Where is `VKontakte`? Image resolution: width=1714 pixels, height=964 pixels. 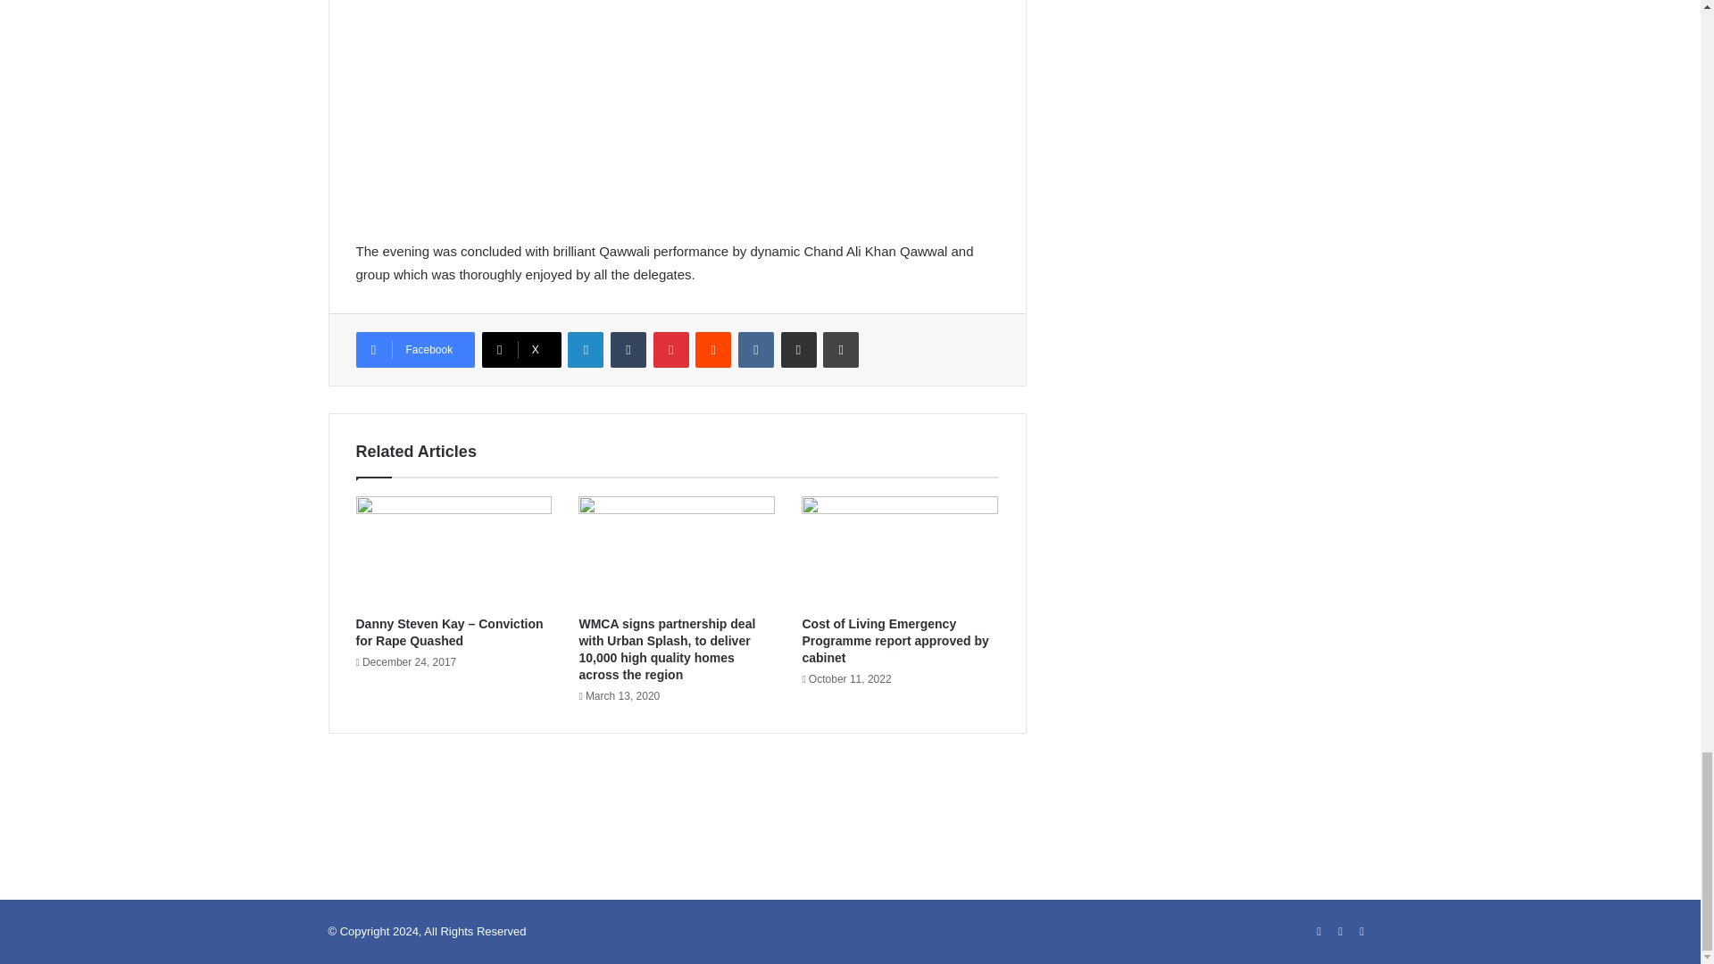
VKontakte is located at coordinates (756, 349).